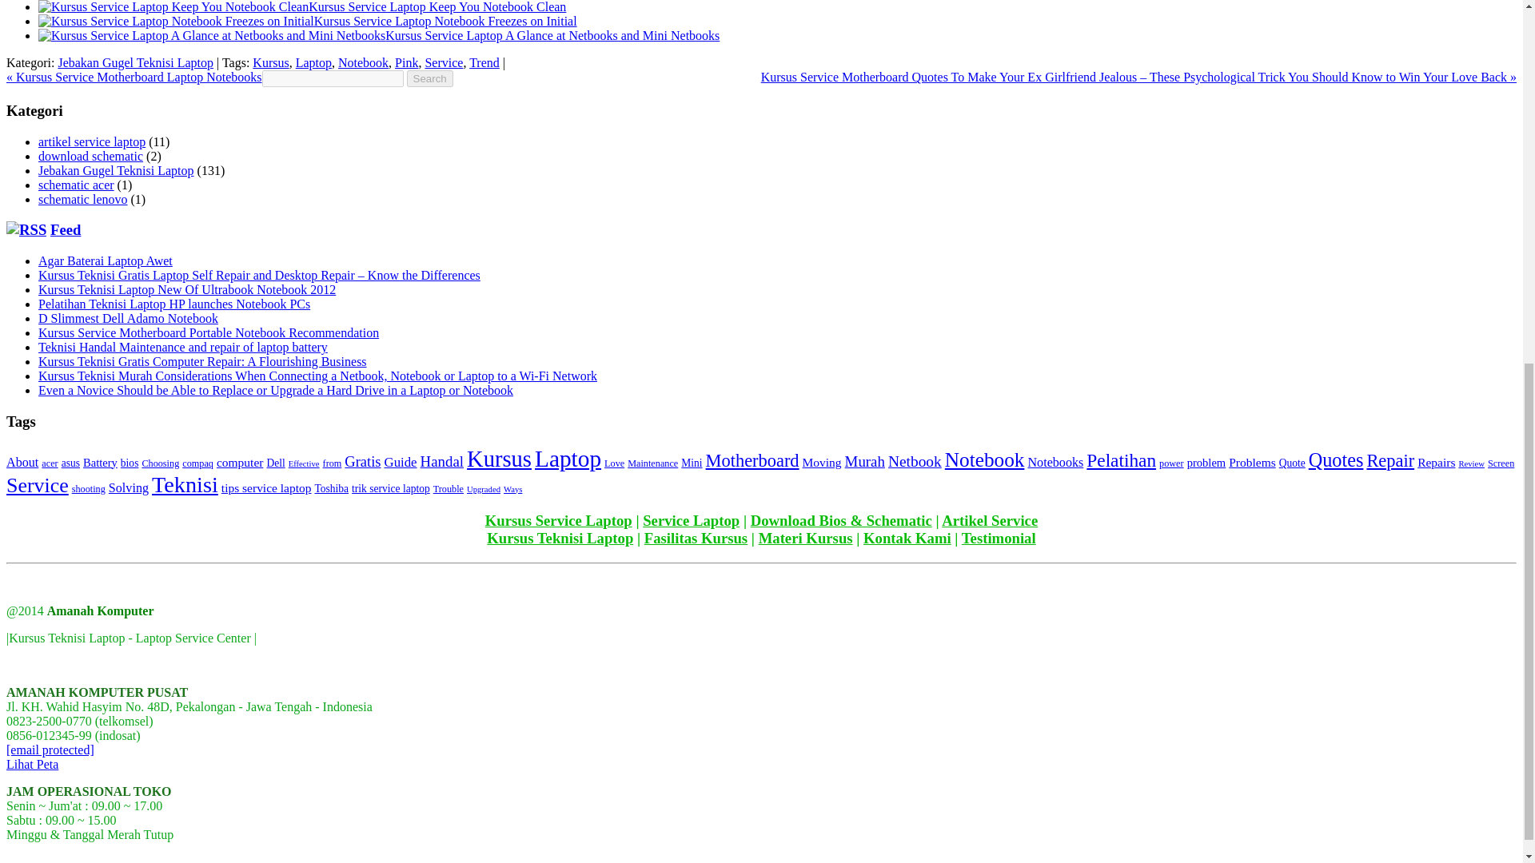 The width and height of the screenshot is (1535, 863). I want to click on artikel service laptop, so click(92, 141).